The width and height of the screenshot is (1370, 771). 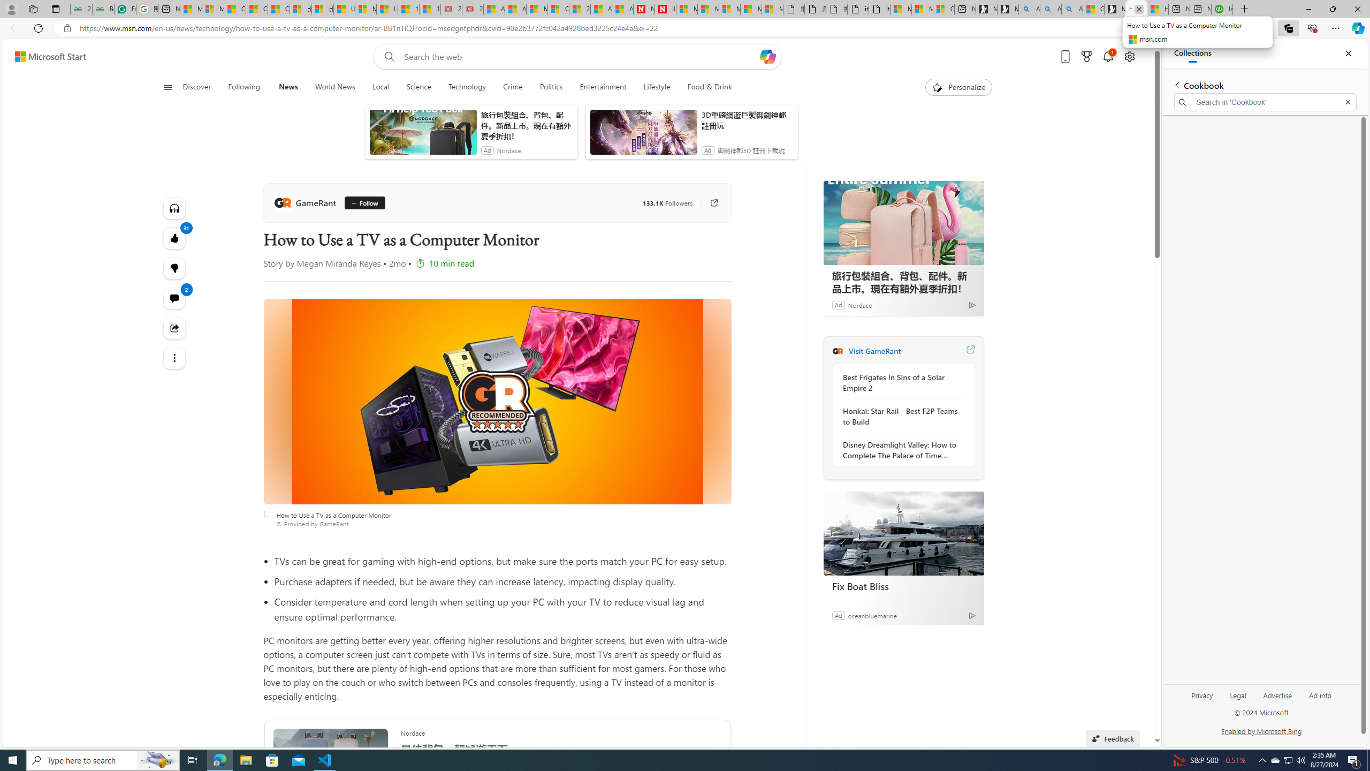 I want to click on Free AI Writing Assistance for Students | Grammarly, so click(x=125, y=9).